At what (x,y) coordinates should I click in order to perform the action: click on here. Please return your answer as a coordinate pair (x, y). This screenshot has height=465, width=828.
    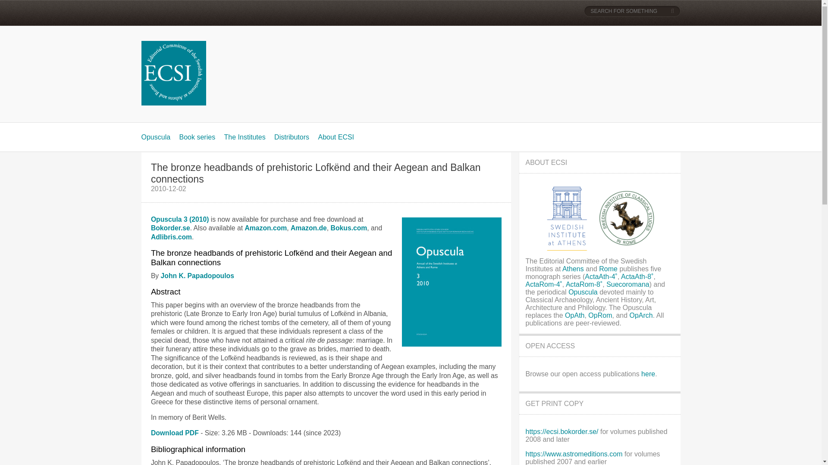
    Looking at the image, I should click on (648, 374).